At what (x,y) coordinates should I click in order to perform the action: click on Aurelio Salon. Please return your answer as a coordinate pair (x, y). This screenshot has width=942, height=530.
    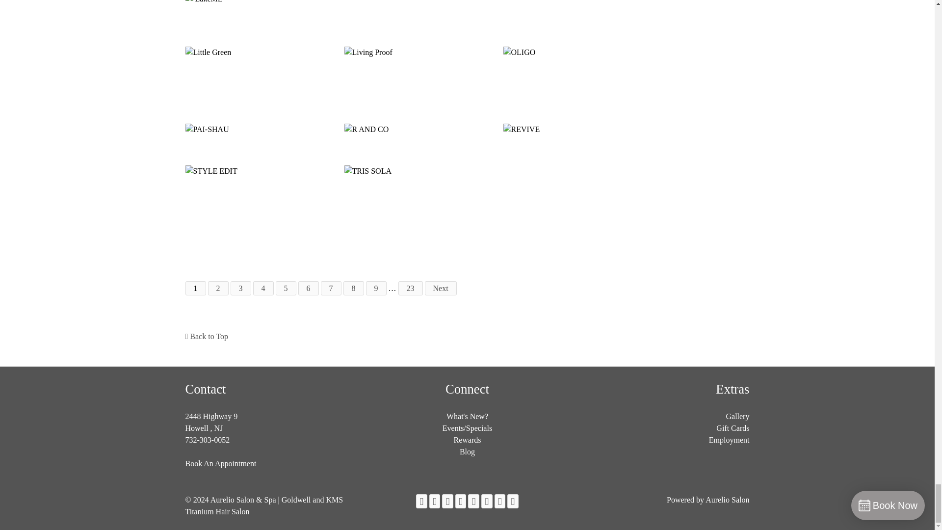
    Looking at the image, I should click on (727, 500).